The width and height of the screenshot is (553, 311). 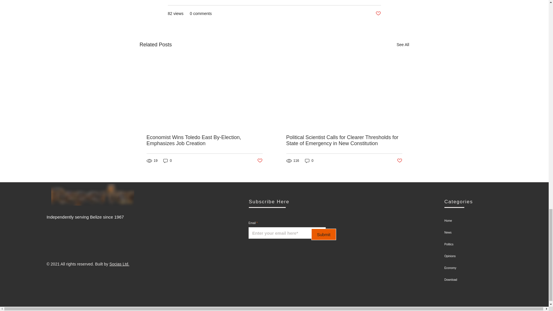 I want to click on Post not marked as liked, so click(x=378, y=13).